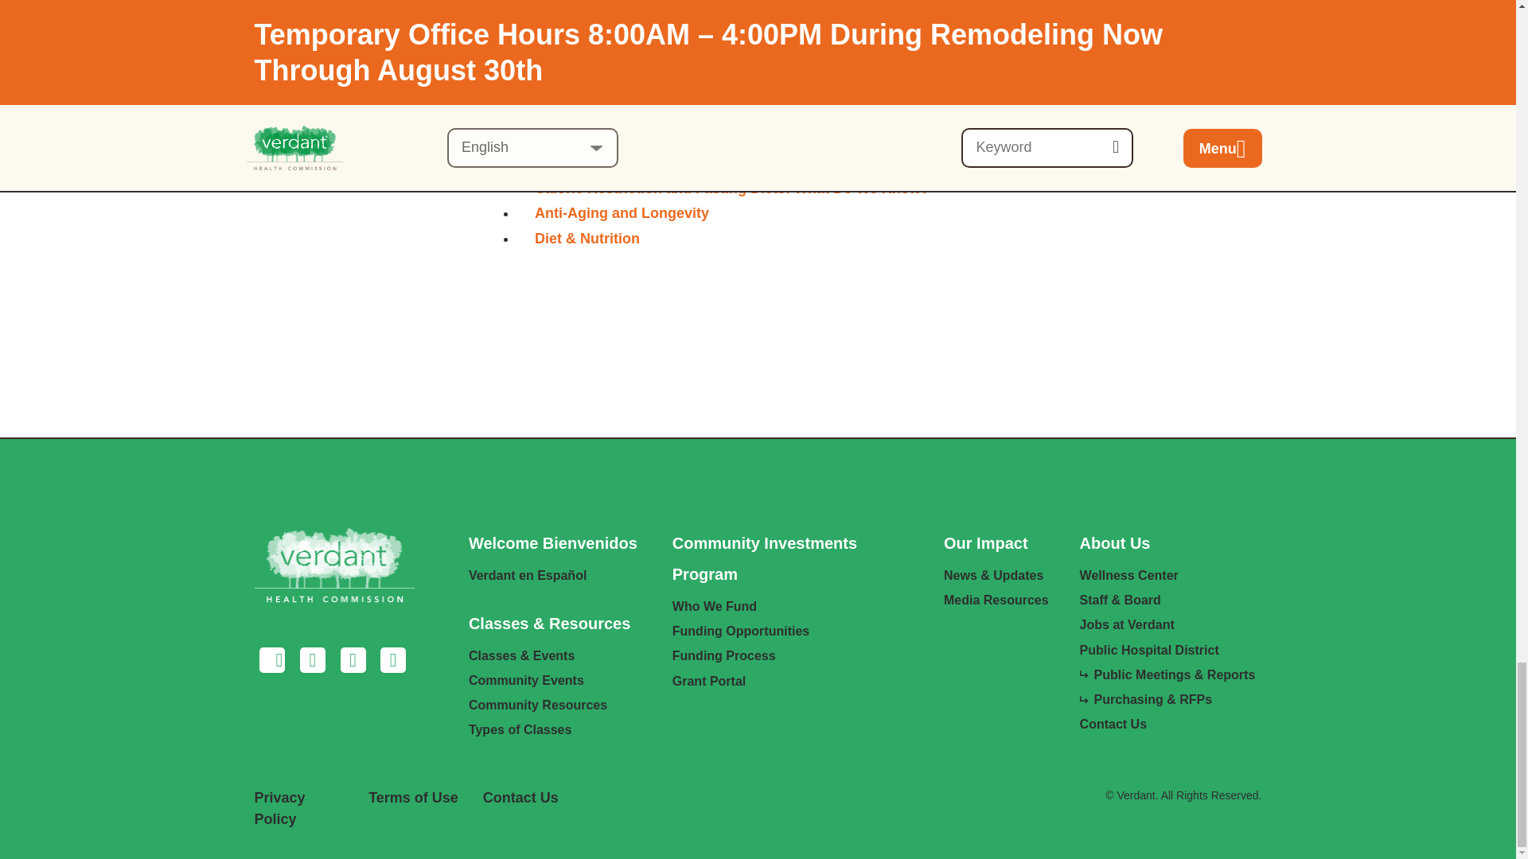  What do you see at coordinates (353, 662) in the screenshot?
I see `Twitter link` at bounding box center [353, 662].